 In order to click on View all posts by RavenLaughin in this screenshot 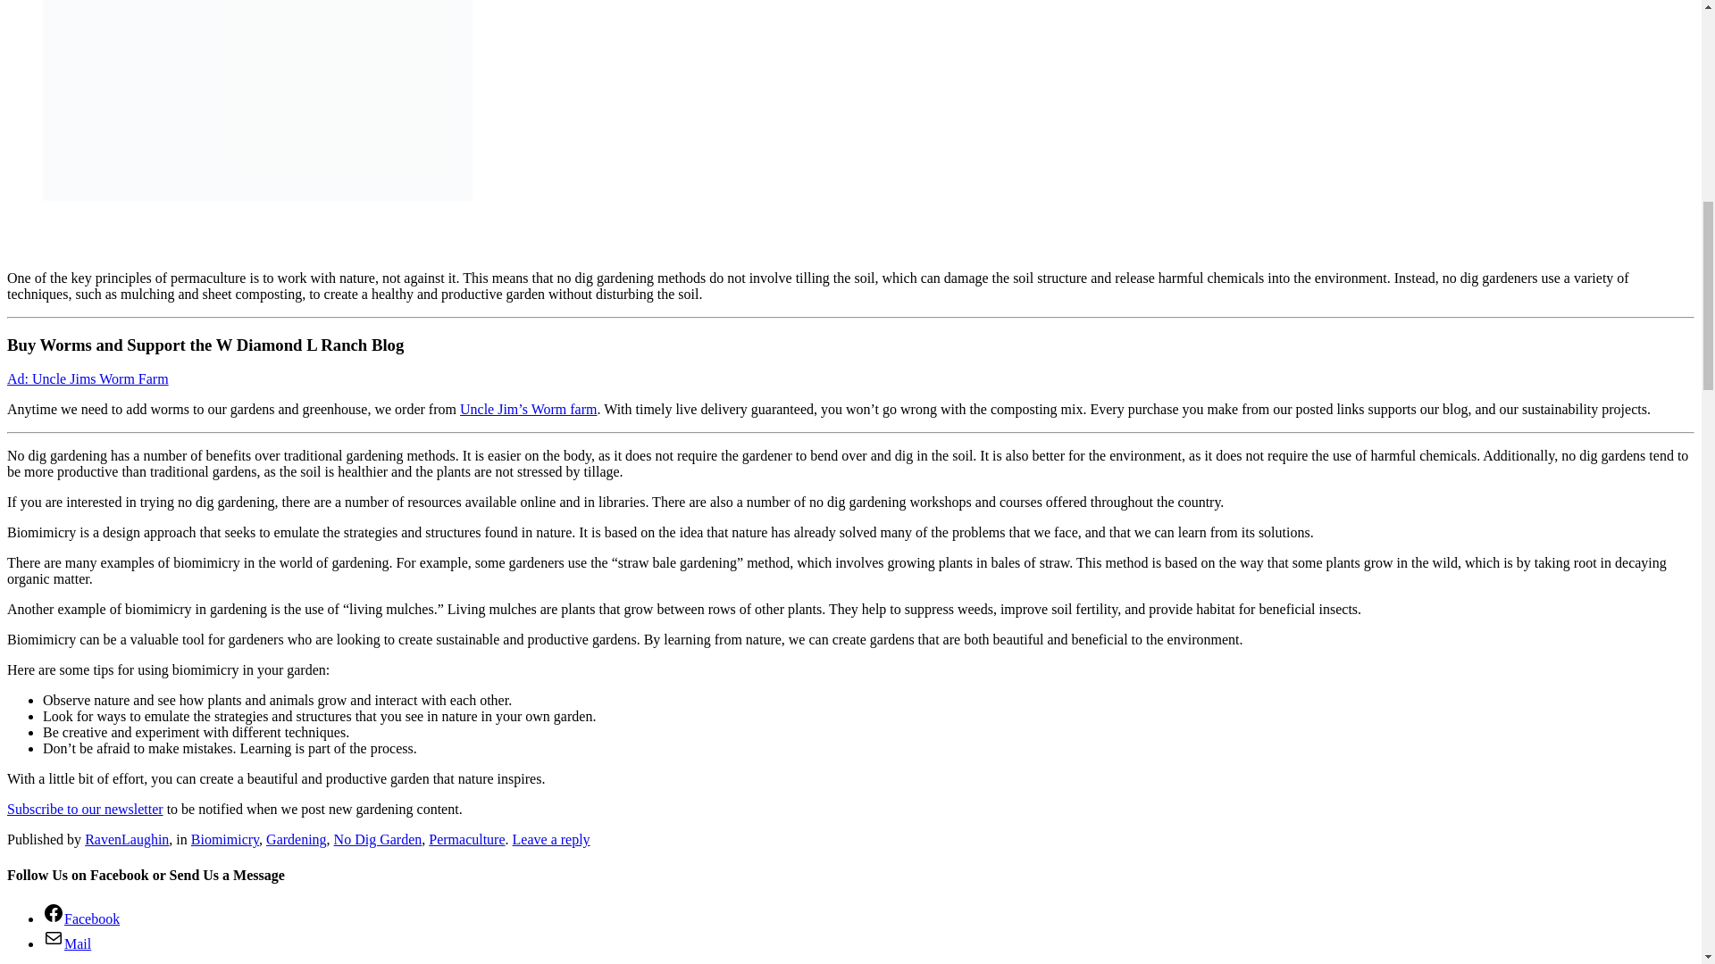, I will do `click(126, 839)`.